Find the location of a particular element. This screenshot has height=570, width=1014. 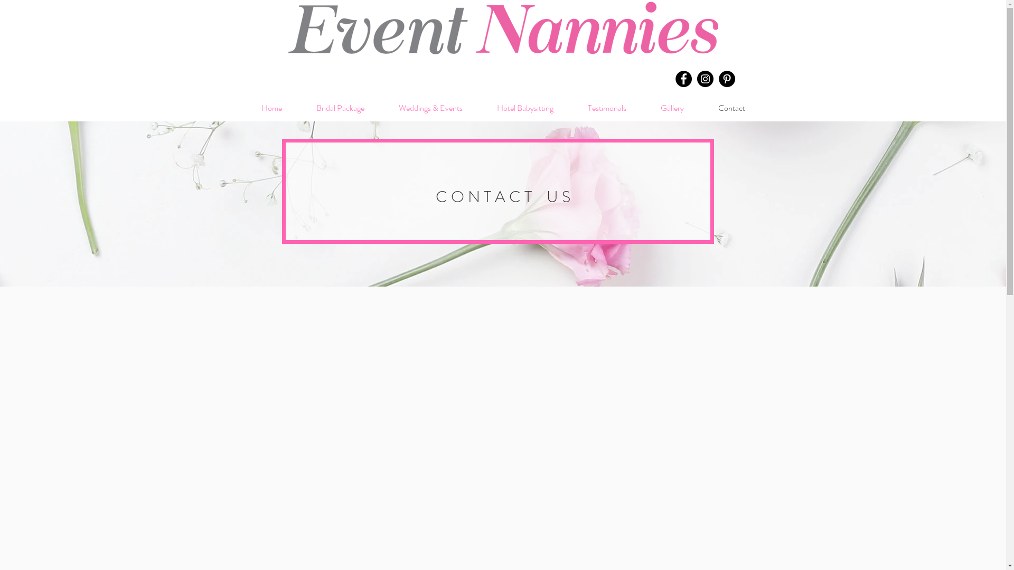

Testimonals is located at coordinates (607, 108).